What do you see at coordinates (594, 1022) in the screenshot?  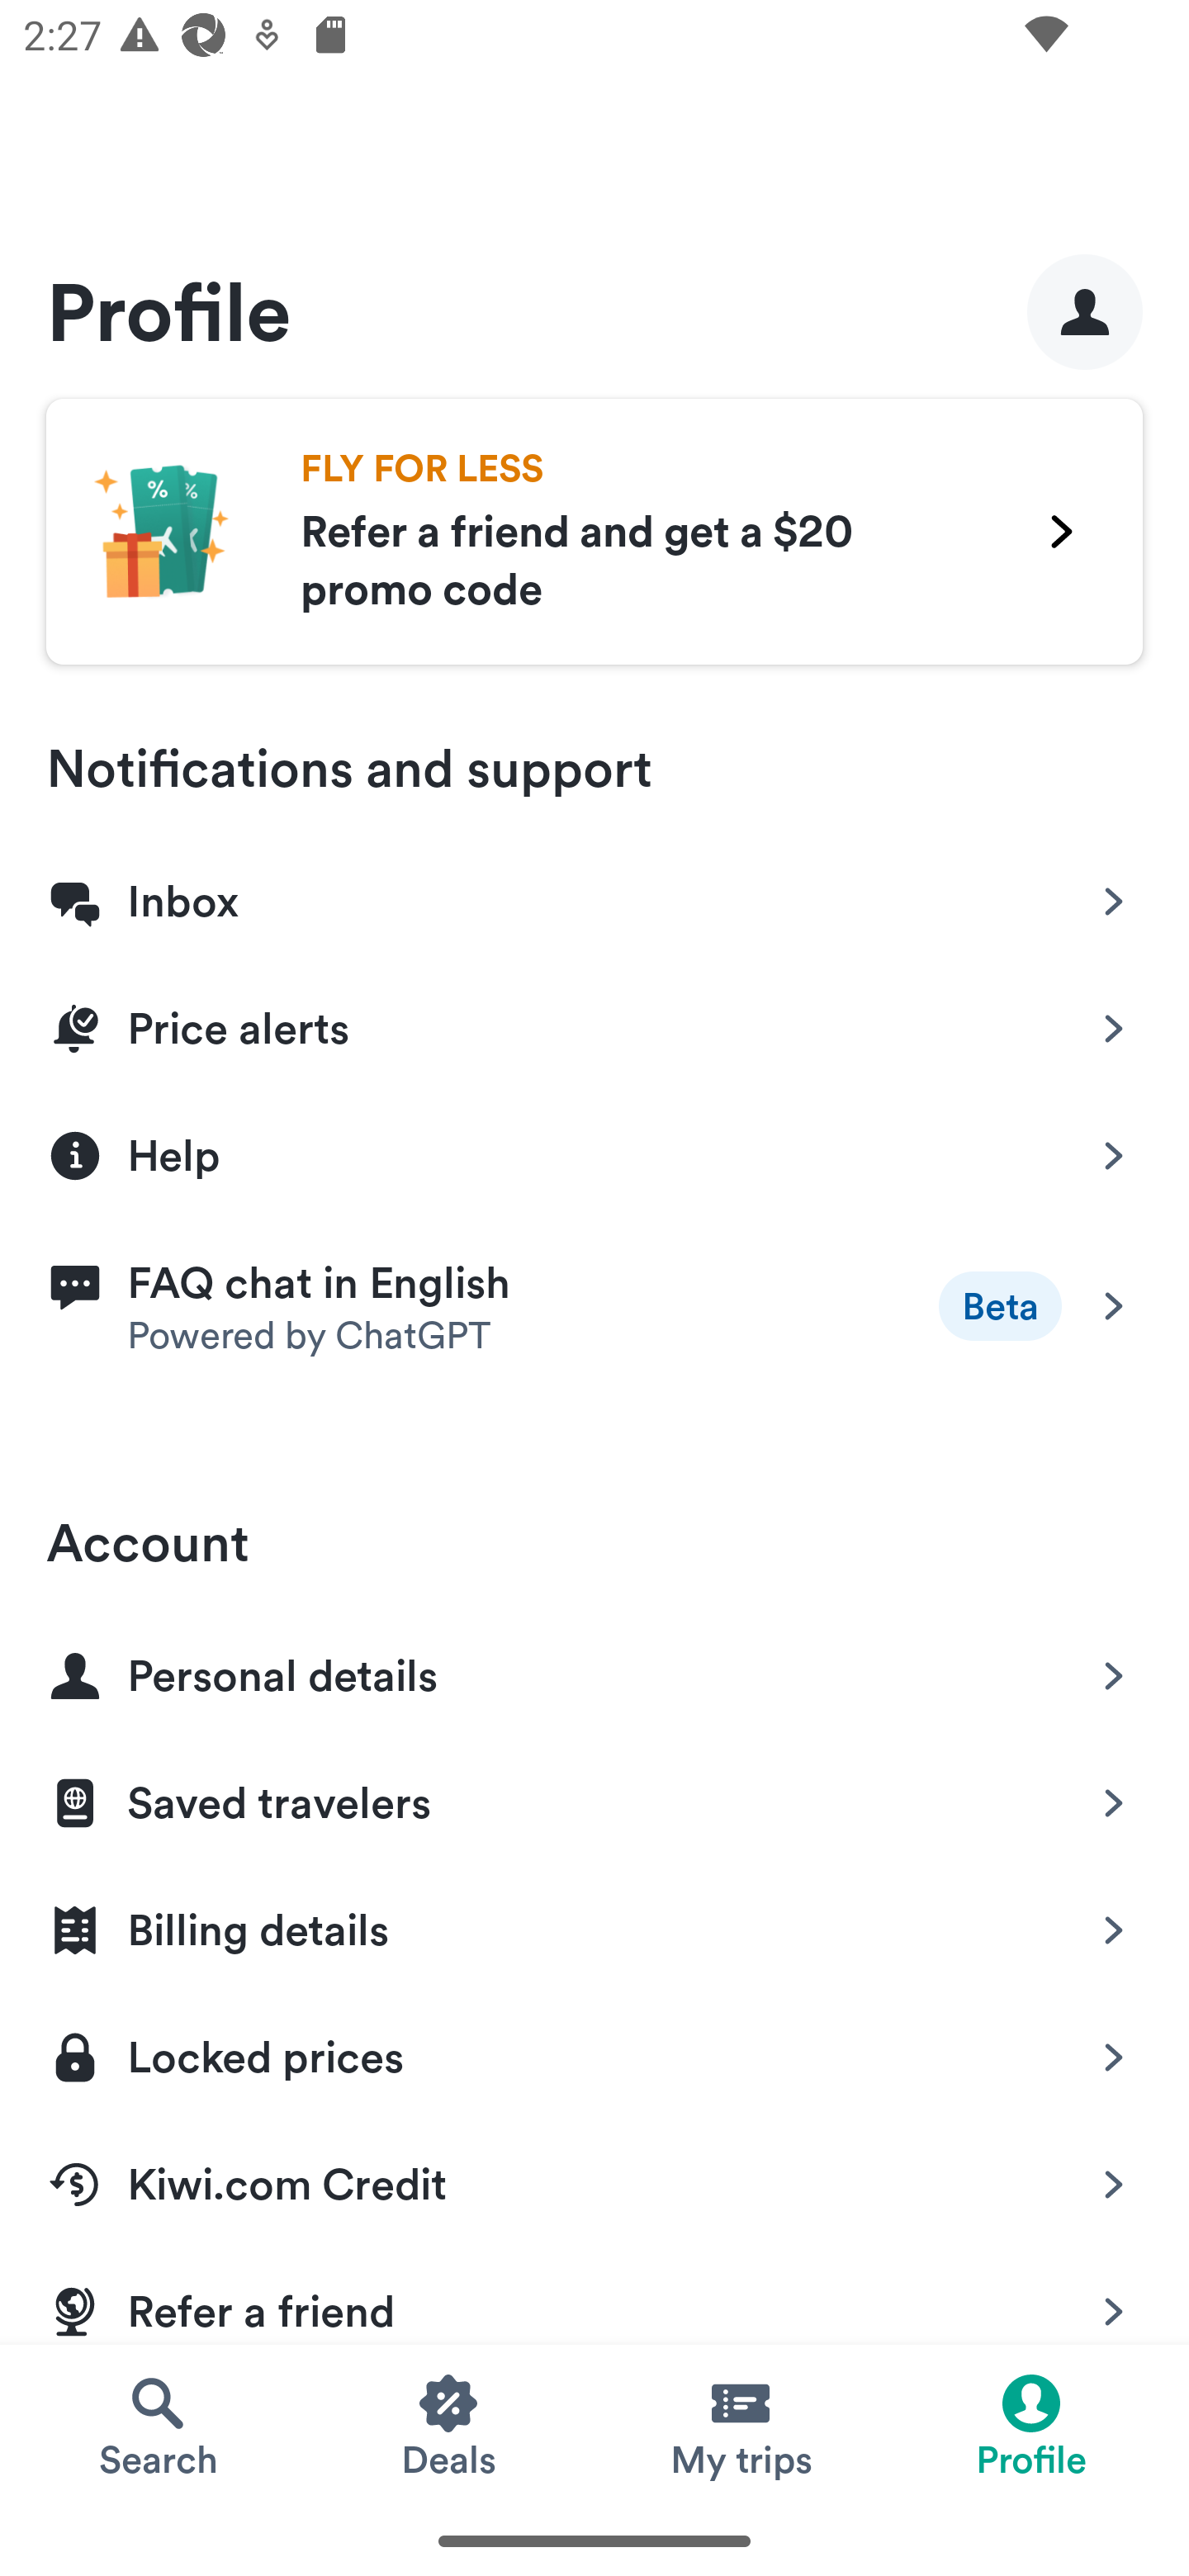 I see `Price alerts` at bounding box center [594, 1022].